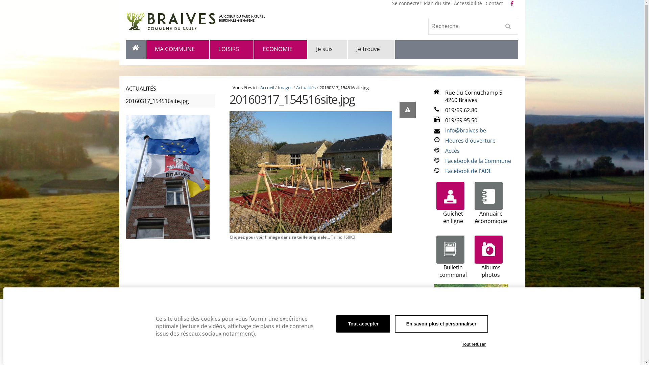 The height and width of the screenshot is (365, 649). I want to click on En savoir plus et personnaliser, so click(441, 324).